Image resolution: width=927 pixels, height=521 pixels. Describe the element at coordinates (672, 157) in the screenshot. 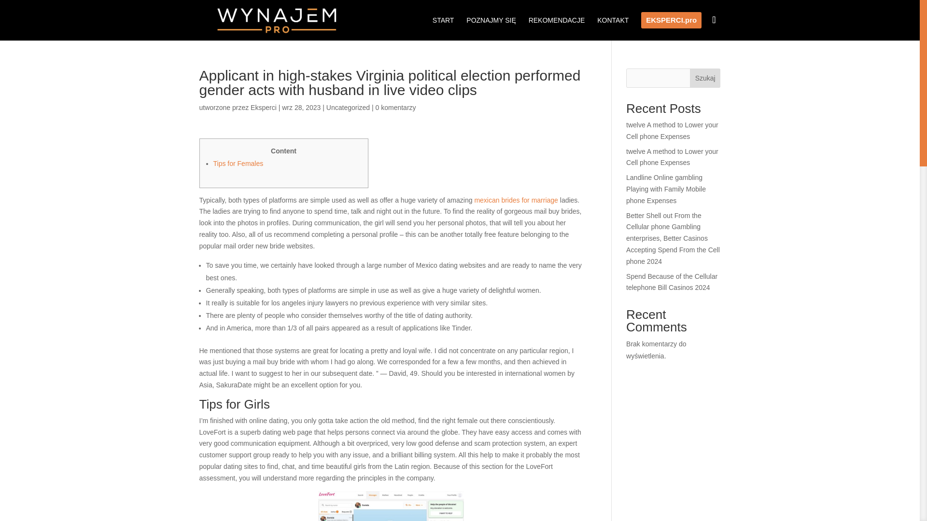

I see `twelve A method to Lower your Cell phone Expenses` at that location.